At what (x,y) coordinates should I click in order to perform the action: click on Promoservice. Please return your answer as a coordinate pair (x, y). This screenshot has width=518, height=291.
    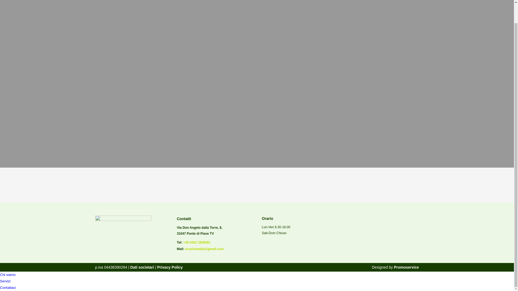
    Looking at the image, I should click on (406, 267).